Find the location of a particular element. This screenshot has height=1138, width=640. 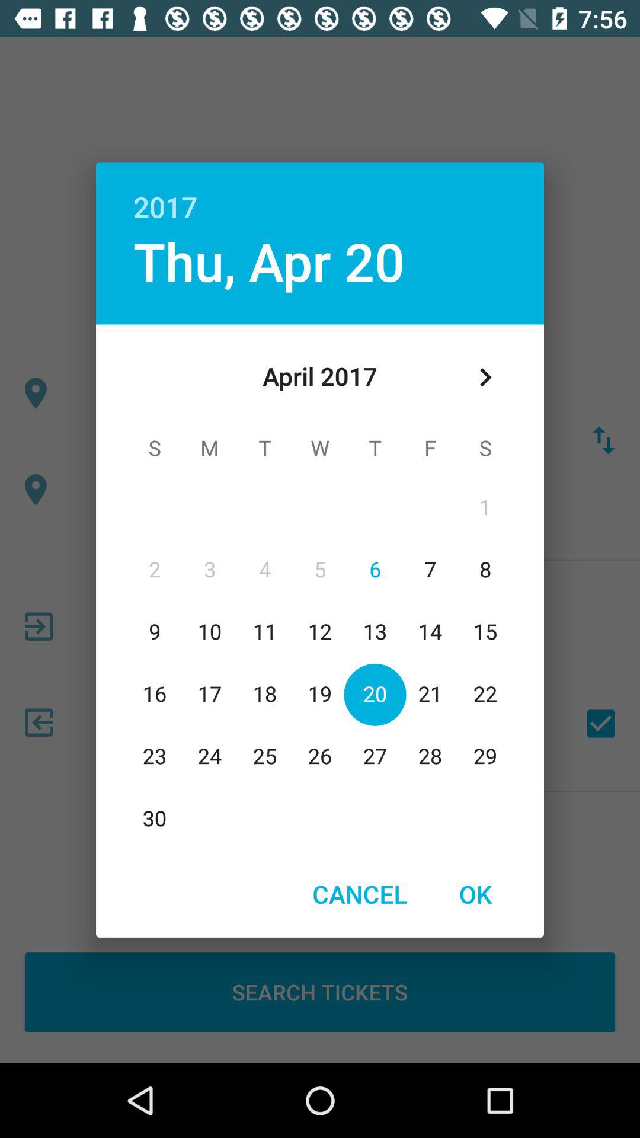

turn on app above thu, apr 20 is located at coordinates (320, 194).